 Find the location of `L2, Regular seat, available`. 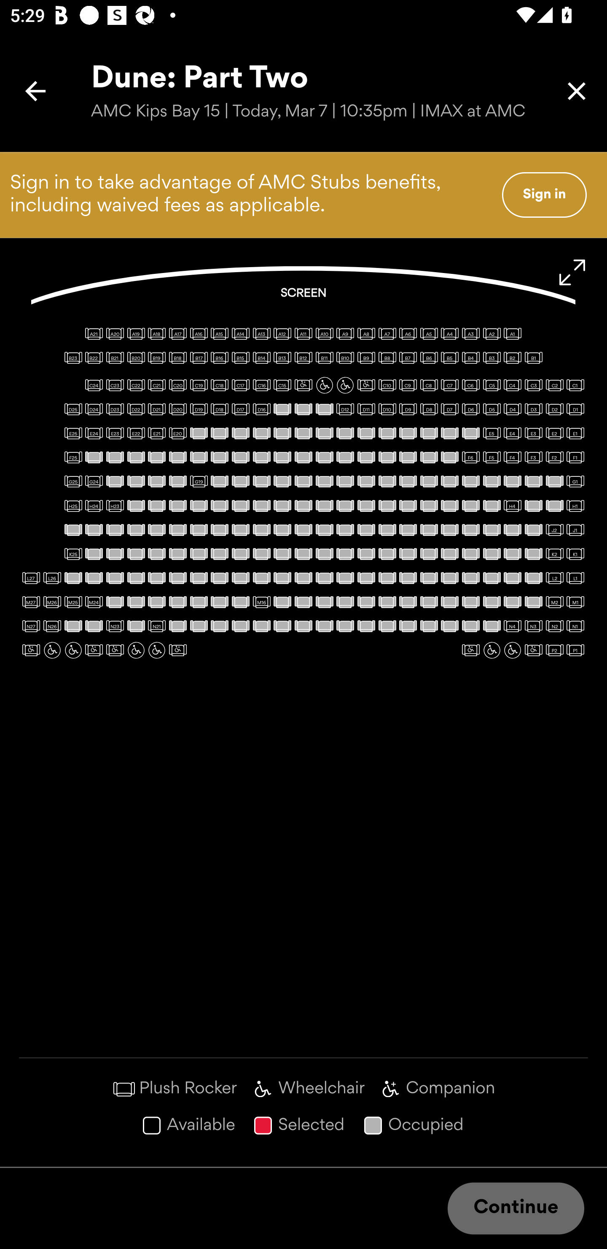

L2, Regular seat, available is located at coordinates (555, 577).